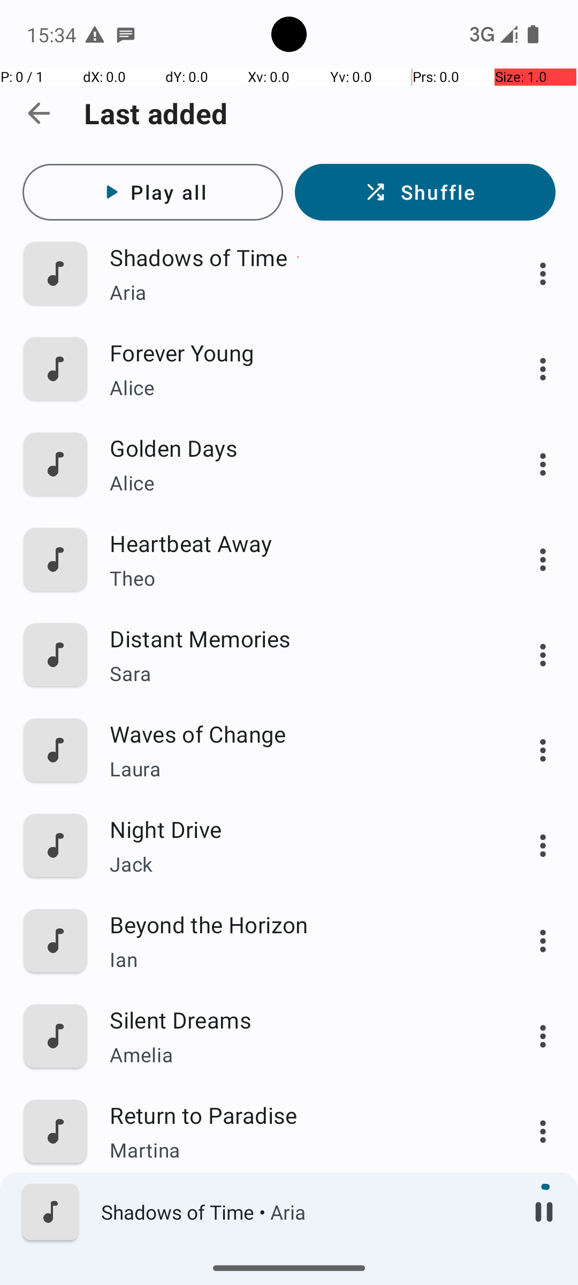 The width and height of the screenshot is (578, 1285). Describe the element at coordinates (153, 192) in the screenshot. I see `Play all` at that location.